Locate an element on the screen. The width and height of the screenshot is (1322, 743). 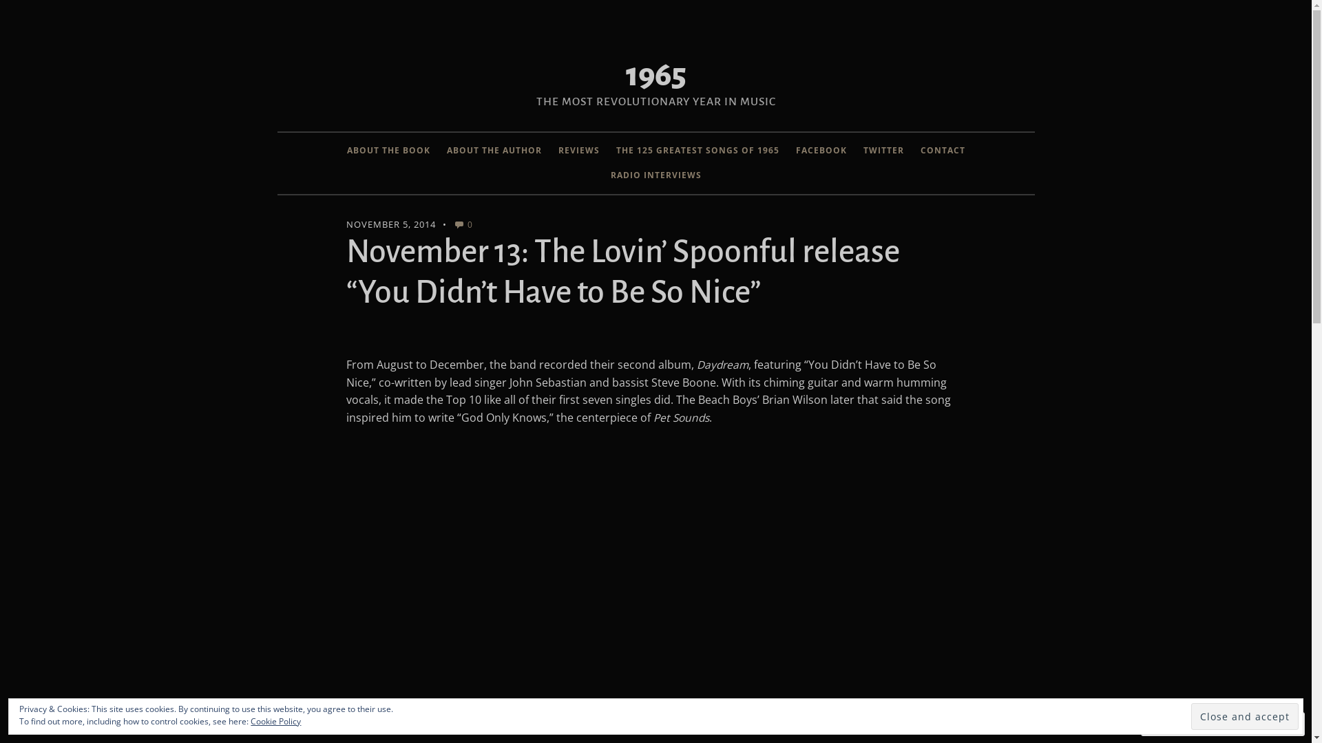
TWITTER is located at coordinates (884, 151).